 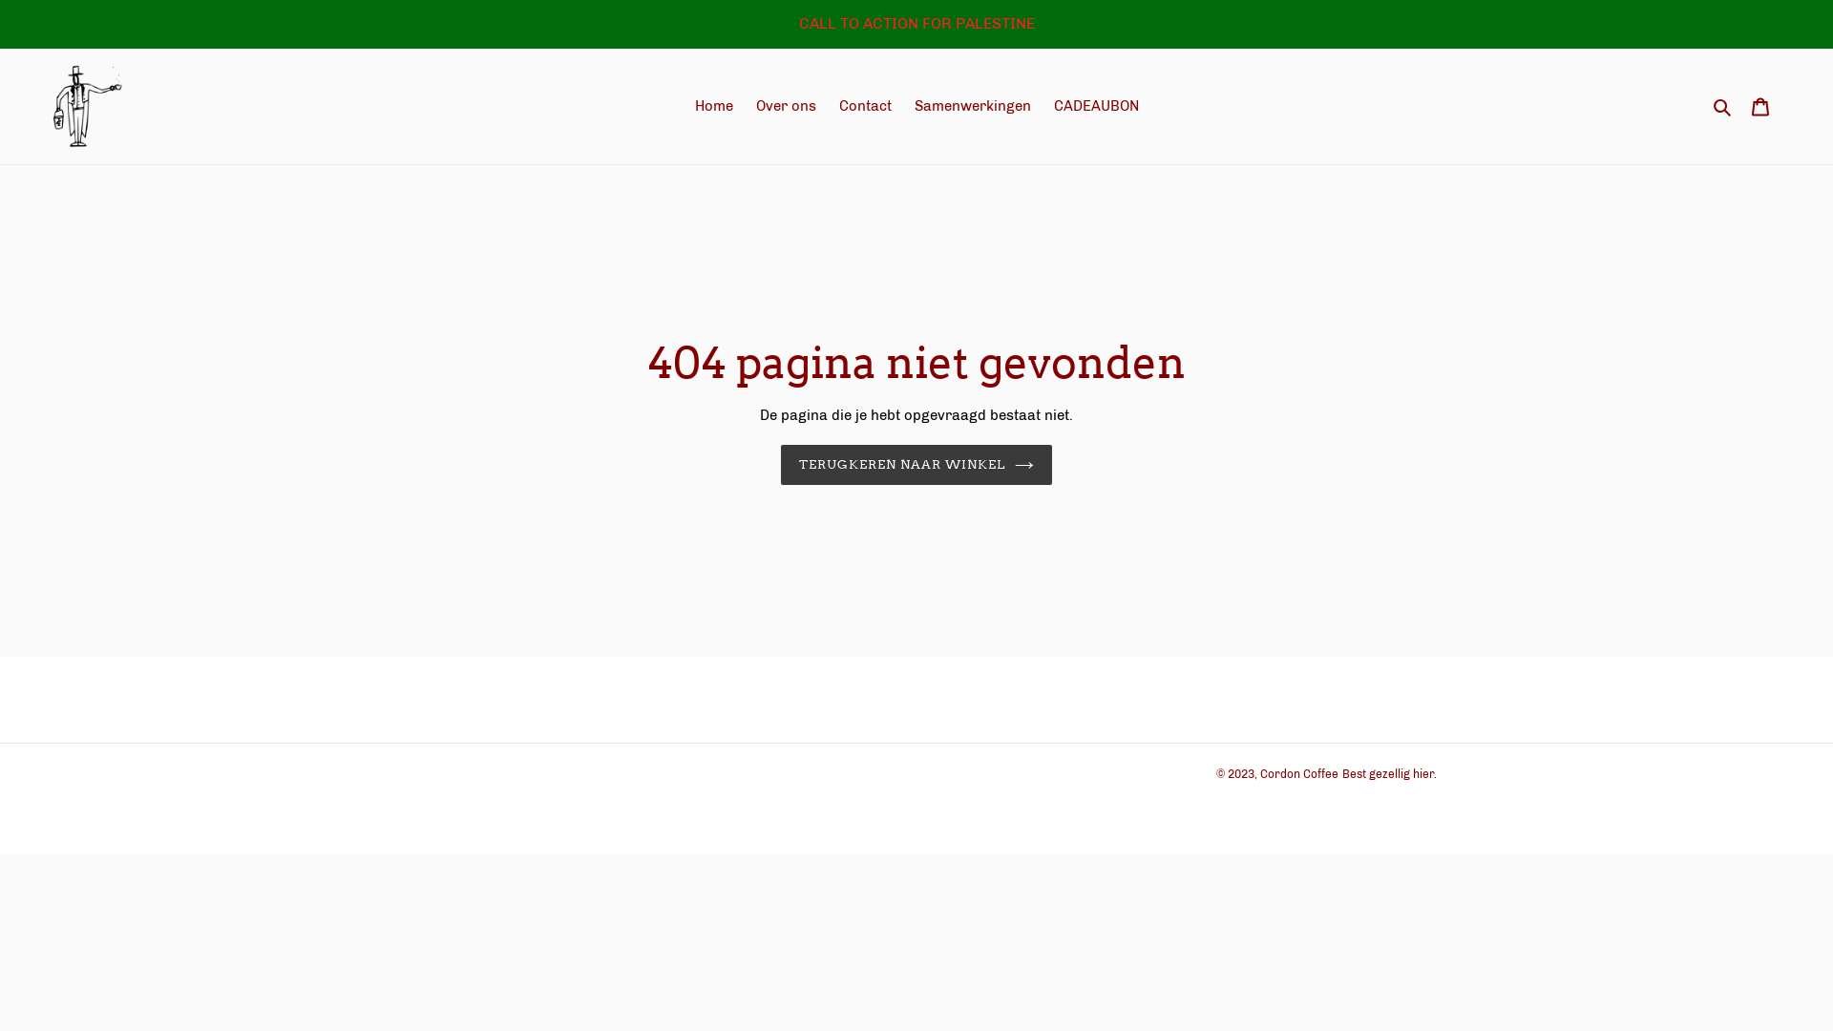 What do you see at coordinates (865, 107) in the screenshot?
I see `Contact` at bounding box center [865, 107].